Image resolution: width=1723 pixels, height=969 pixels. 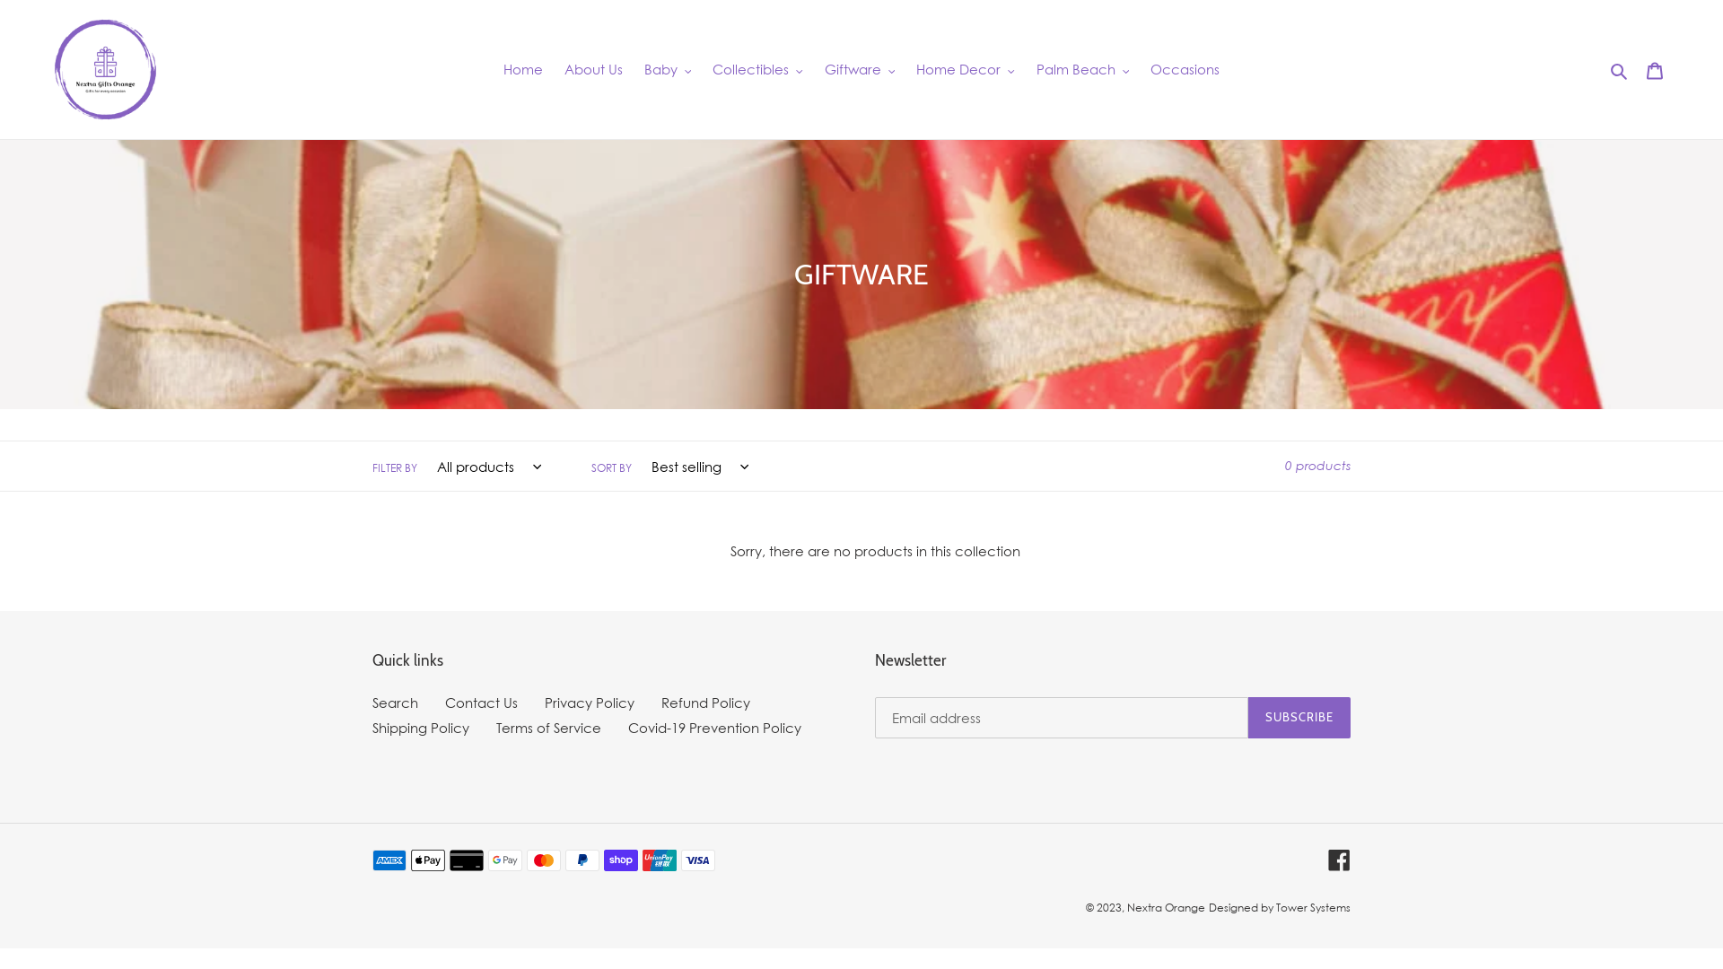 What do you see at coordinates (523, 70) in the screenshot?
I see `Home` at bounding box center [523, 70].